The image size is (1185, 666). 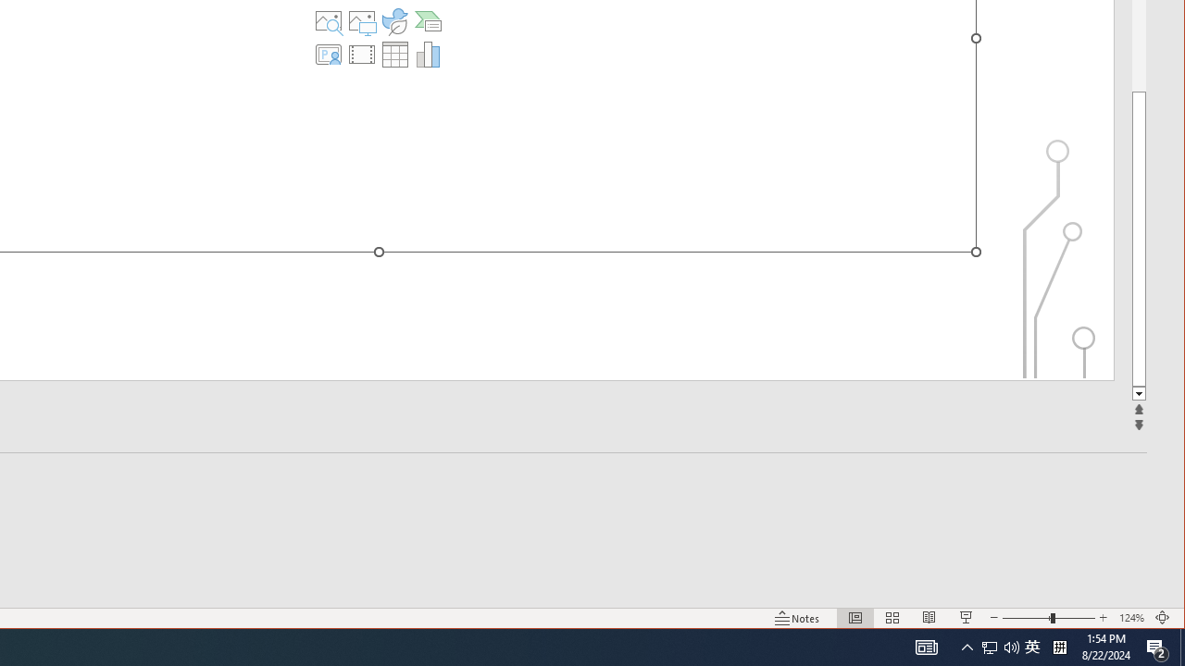 I want to click on Insert a SmartArt Graphic, so click(x=428, y=20).